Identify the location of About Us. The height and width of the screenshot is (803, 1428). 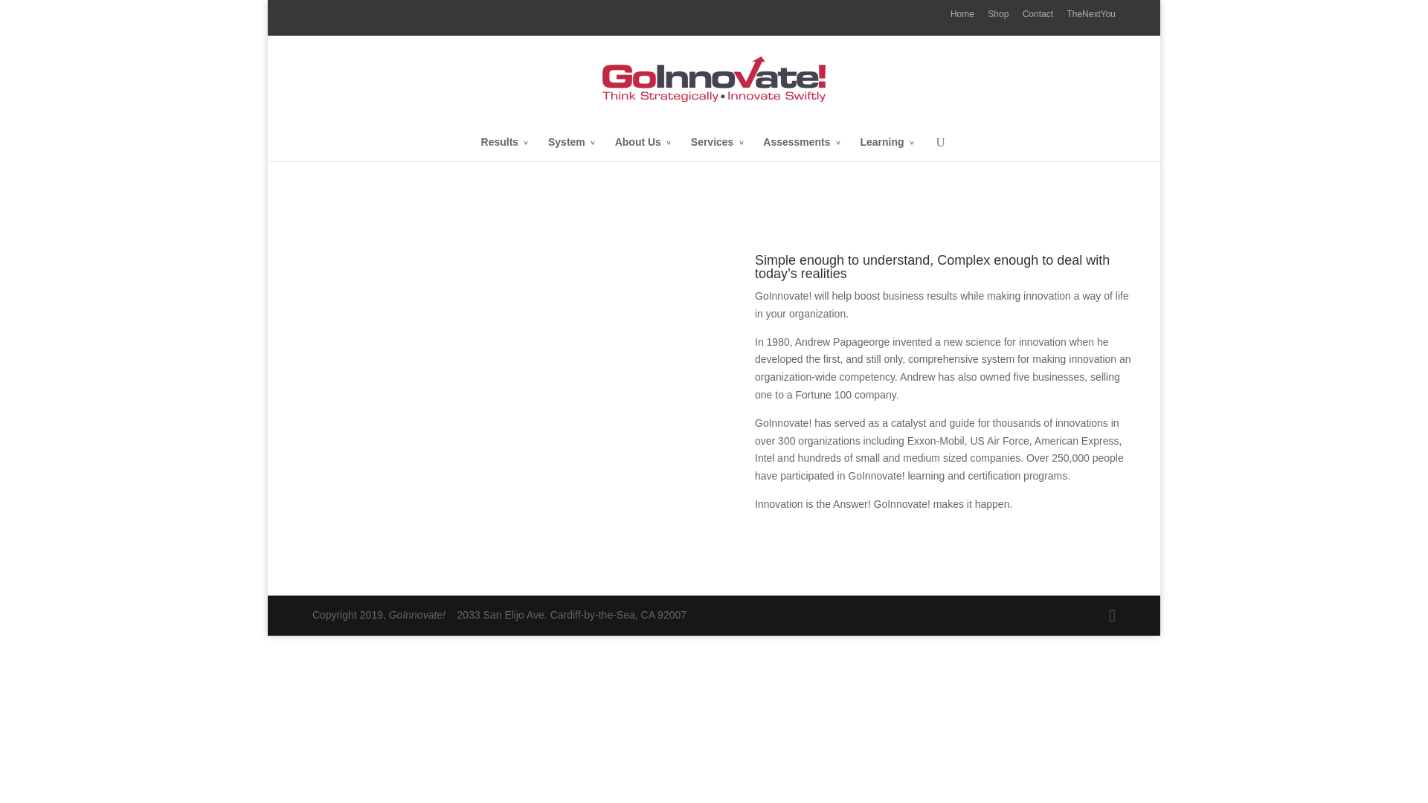
(643, 147).